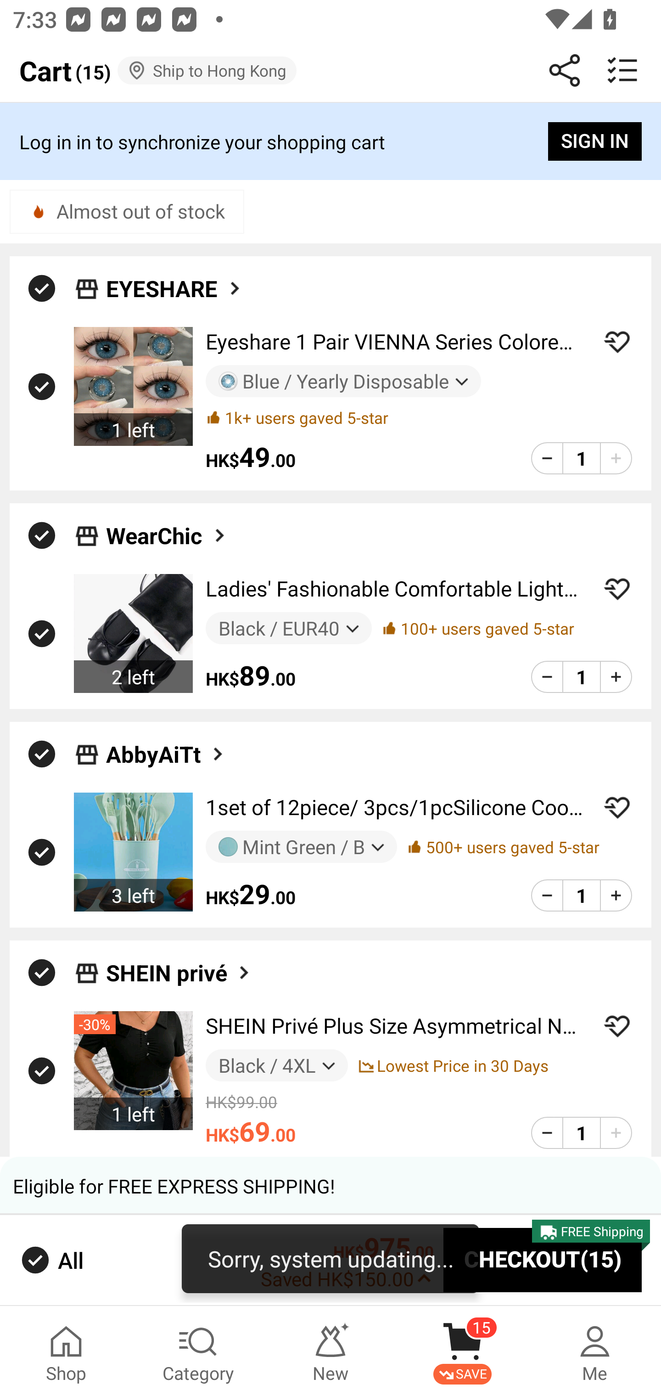  I want to click on AbbyAiTt, so click(166, 754).